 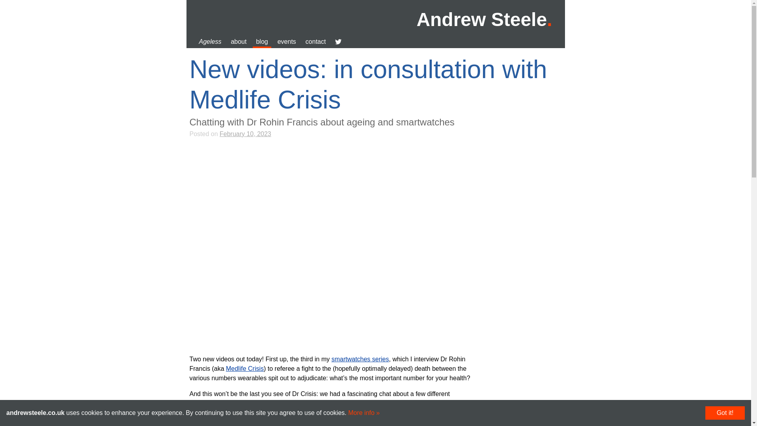 I want to click on contact, so click(x=315, y=42).